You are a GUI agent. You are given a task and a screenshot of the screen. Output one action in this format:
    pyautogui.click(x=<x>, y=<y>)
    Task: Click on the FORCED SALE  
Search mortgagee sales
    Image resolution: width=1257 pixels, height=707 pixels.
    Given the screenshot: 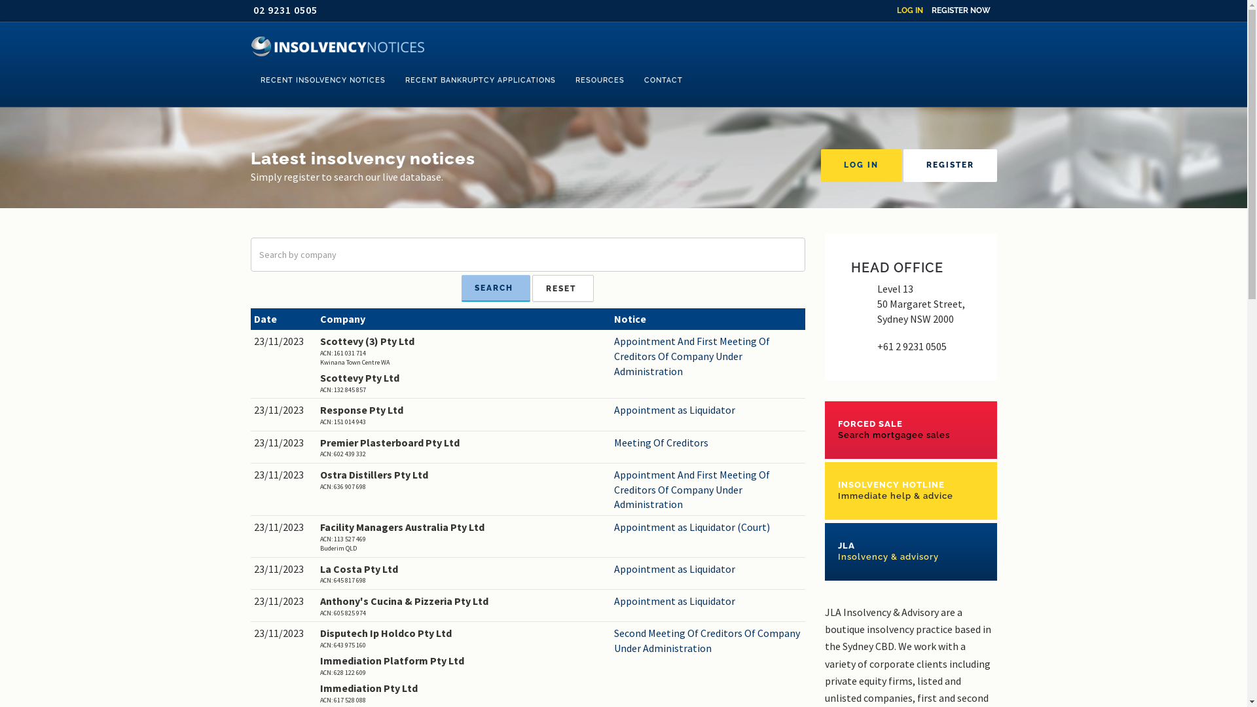 What is the action you would take?
    pyautogui.click(x=911, y=429)
    